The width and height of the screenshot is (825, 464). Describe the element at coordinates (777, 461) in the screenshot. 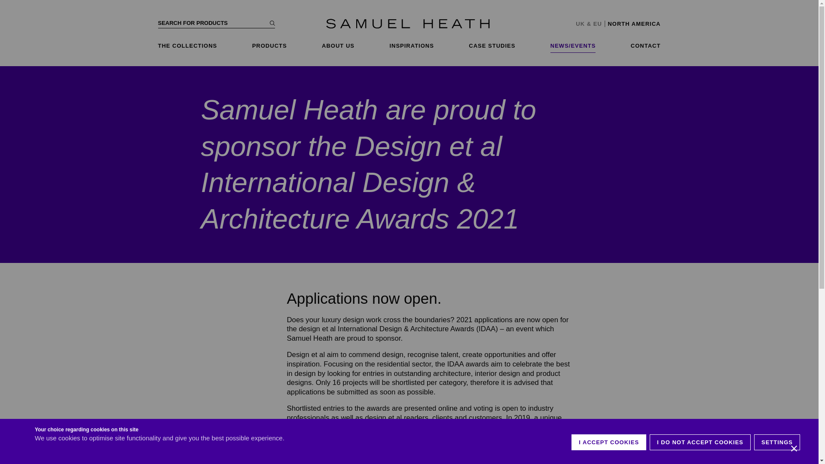

I see `SETTINGS` at that location.